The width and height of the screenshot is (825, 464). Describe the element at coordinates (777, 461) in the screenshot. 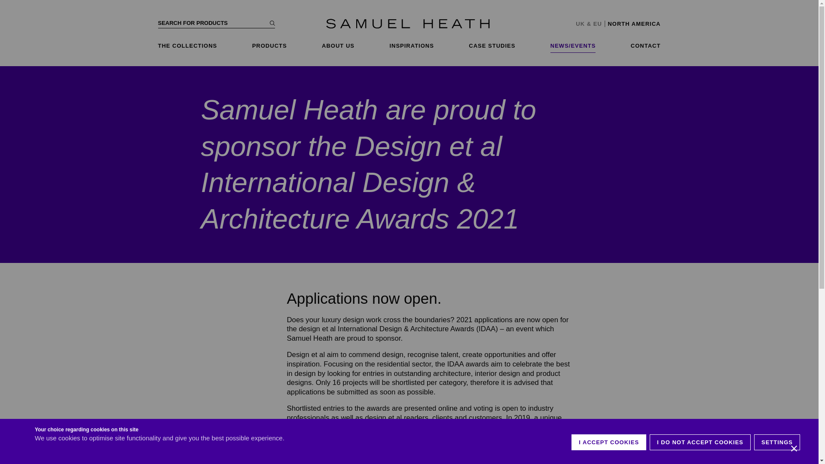

I see `SETTINGS` at that location.